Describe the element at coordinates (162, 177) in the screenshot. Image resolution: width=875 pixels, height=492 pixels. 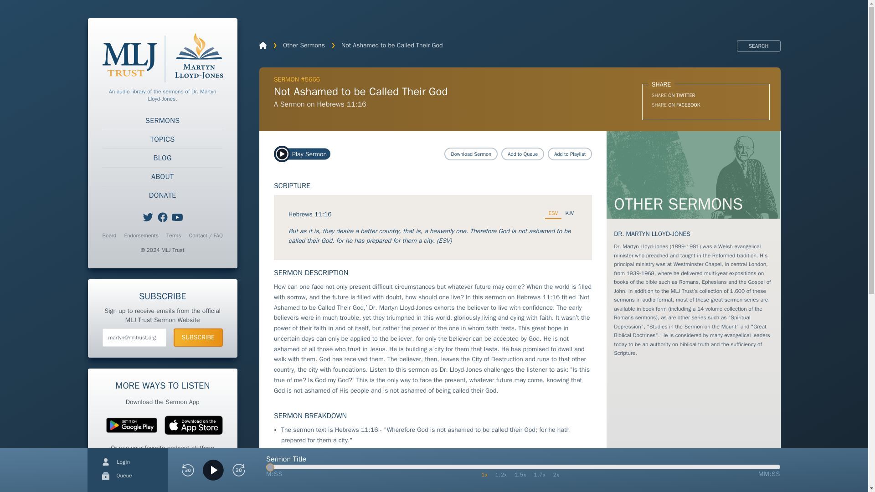
I see `ABOUT` at that location.